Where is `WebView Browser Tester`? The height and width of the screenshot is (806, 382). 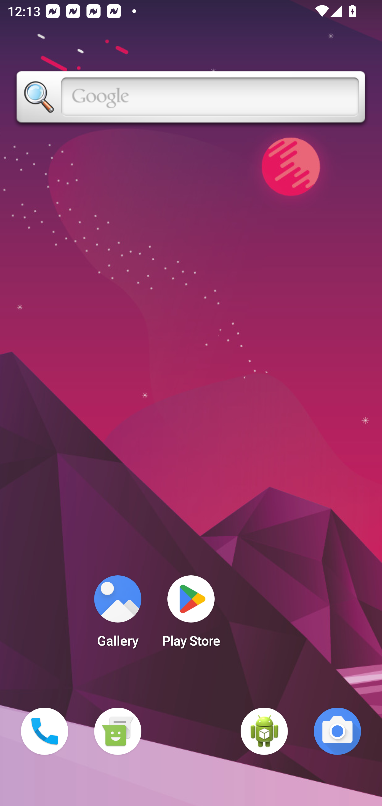 WebView Browser Tester is located at coordinates (264, 731).